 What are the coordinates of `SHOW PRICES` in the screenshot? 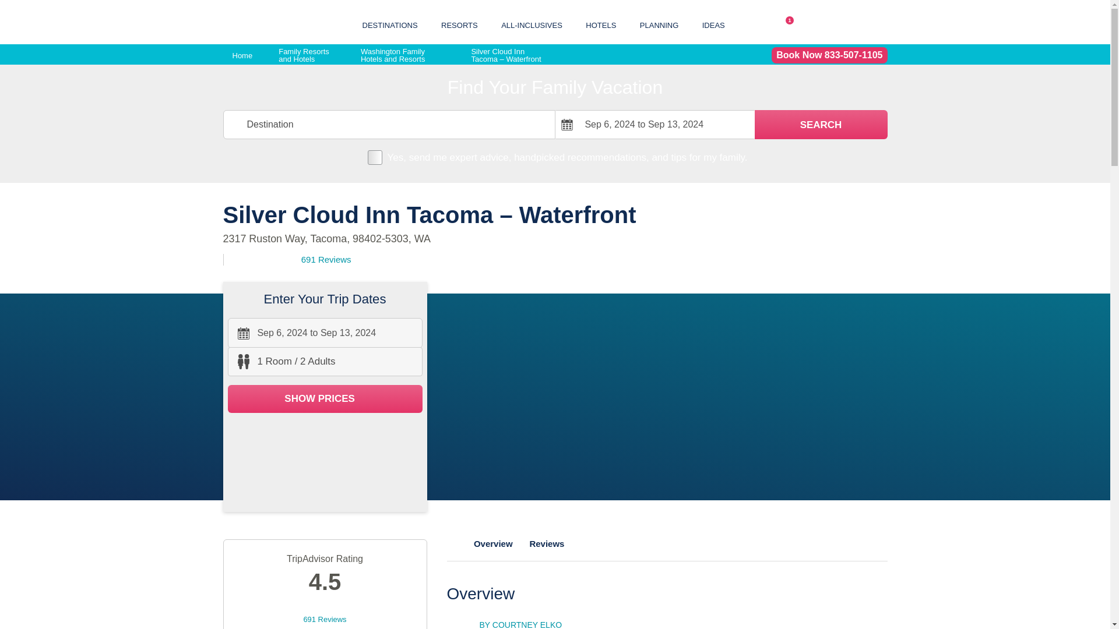 It's located at (324, 333).